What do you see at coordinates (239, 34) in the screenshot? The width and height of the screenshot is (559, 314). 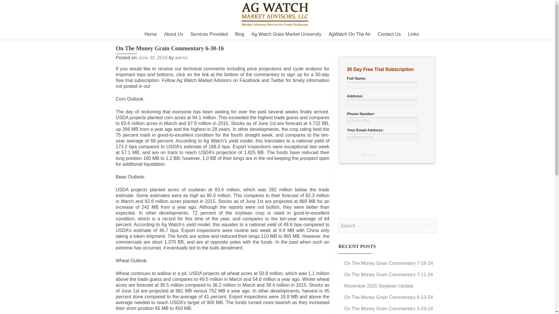 I see `Blog` at bounding box center [239, 34].